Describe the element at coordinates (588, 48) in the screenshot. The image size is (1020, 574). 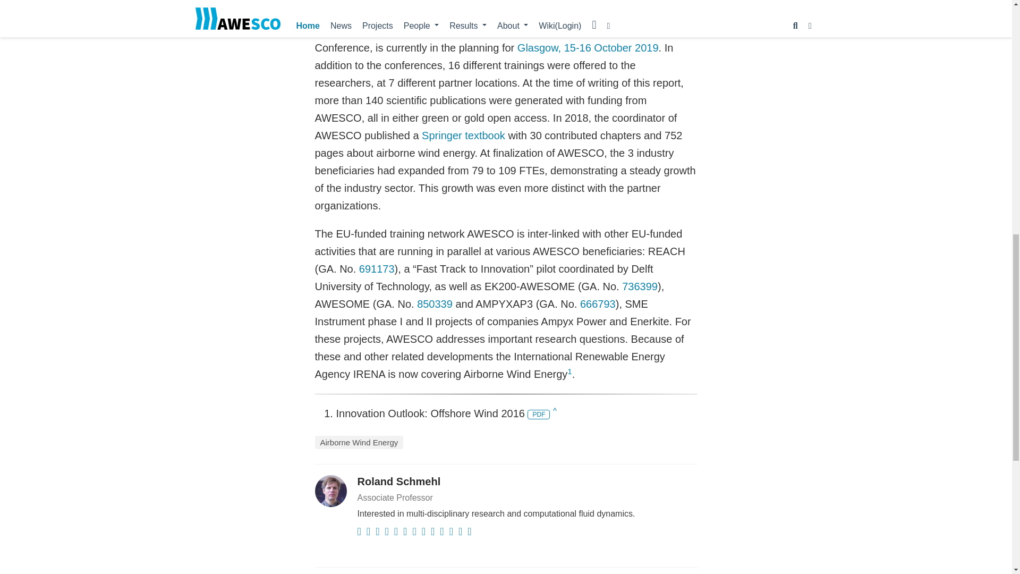
I see `Glasgow, 15-16 October 2019` at that location.